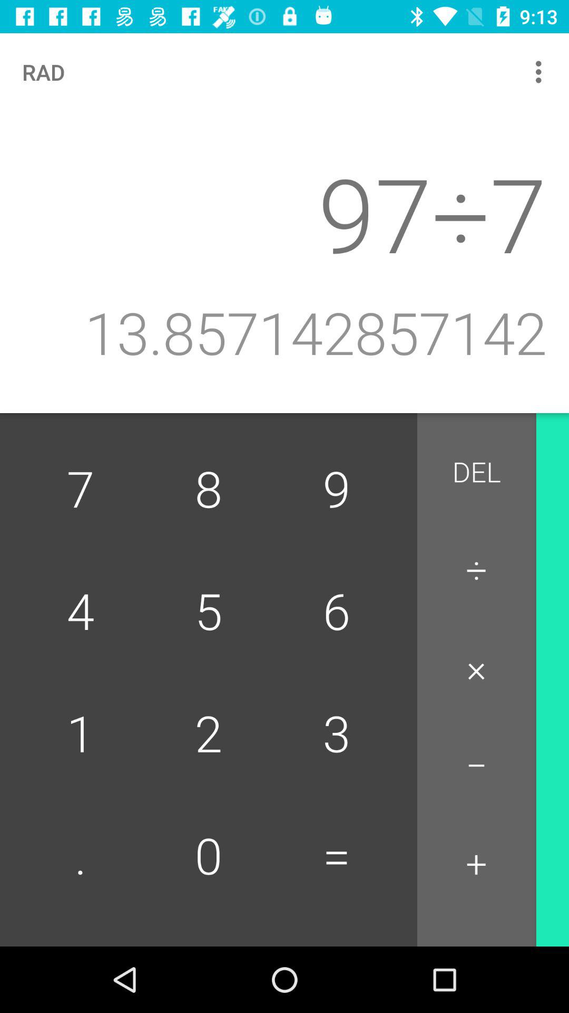  I want to click on turn off the inv item, so click(566, 478).